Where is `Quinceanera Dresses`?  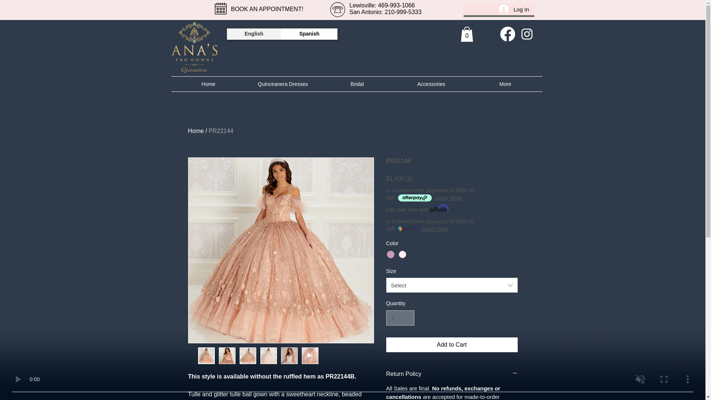
Quinceanera Dresses is located at coordinates (283, 84).